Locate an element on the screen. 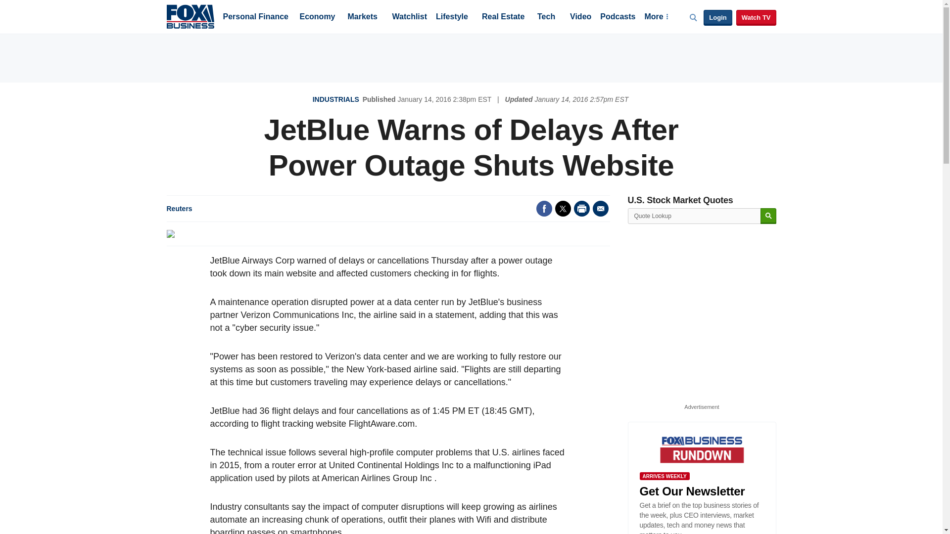 This screenshot has width=950, height=534. Fox Business is located at coordinates (190, 16).